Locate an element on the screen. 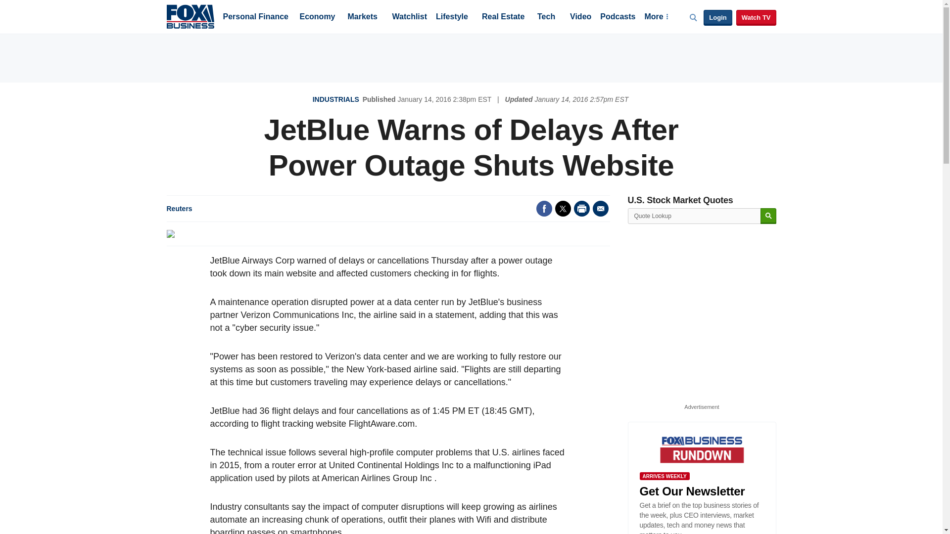 This screenshot has width=950, height=534. Fox Business is located at coordinates (190, 16).